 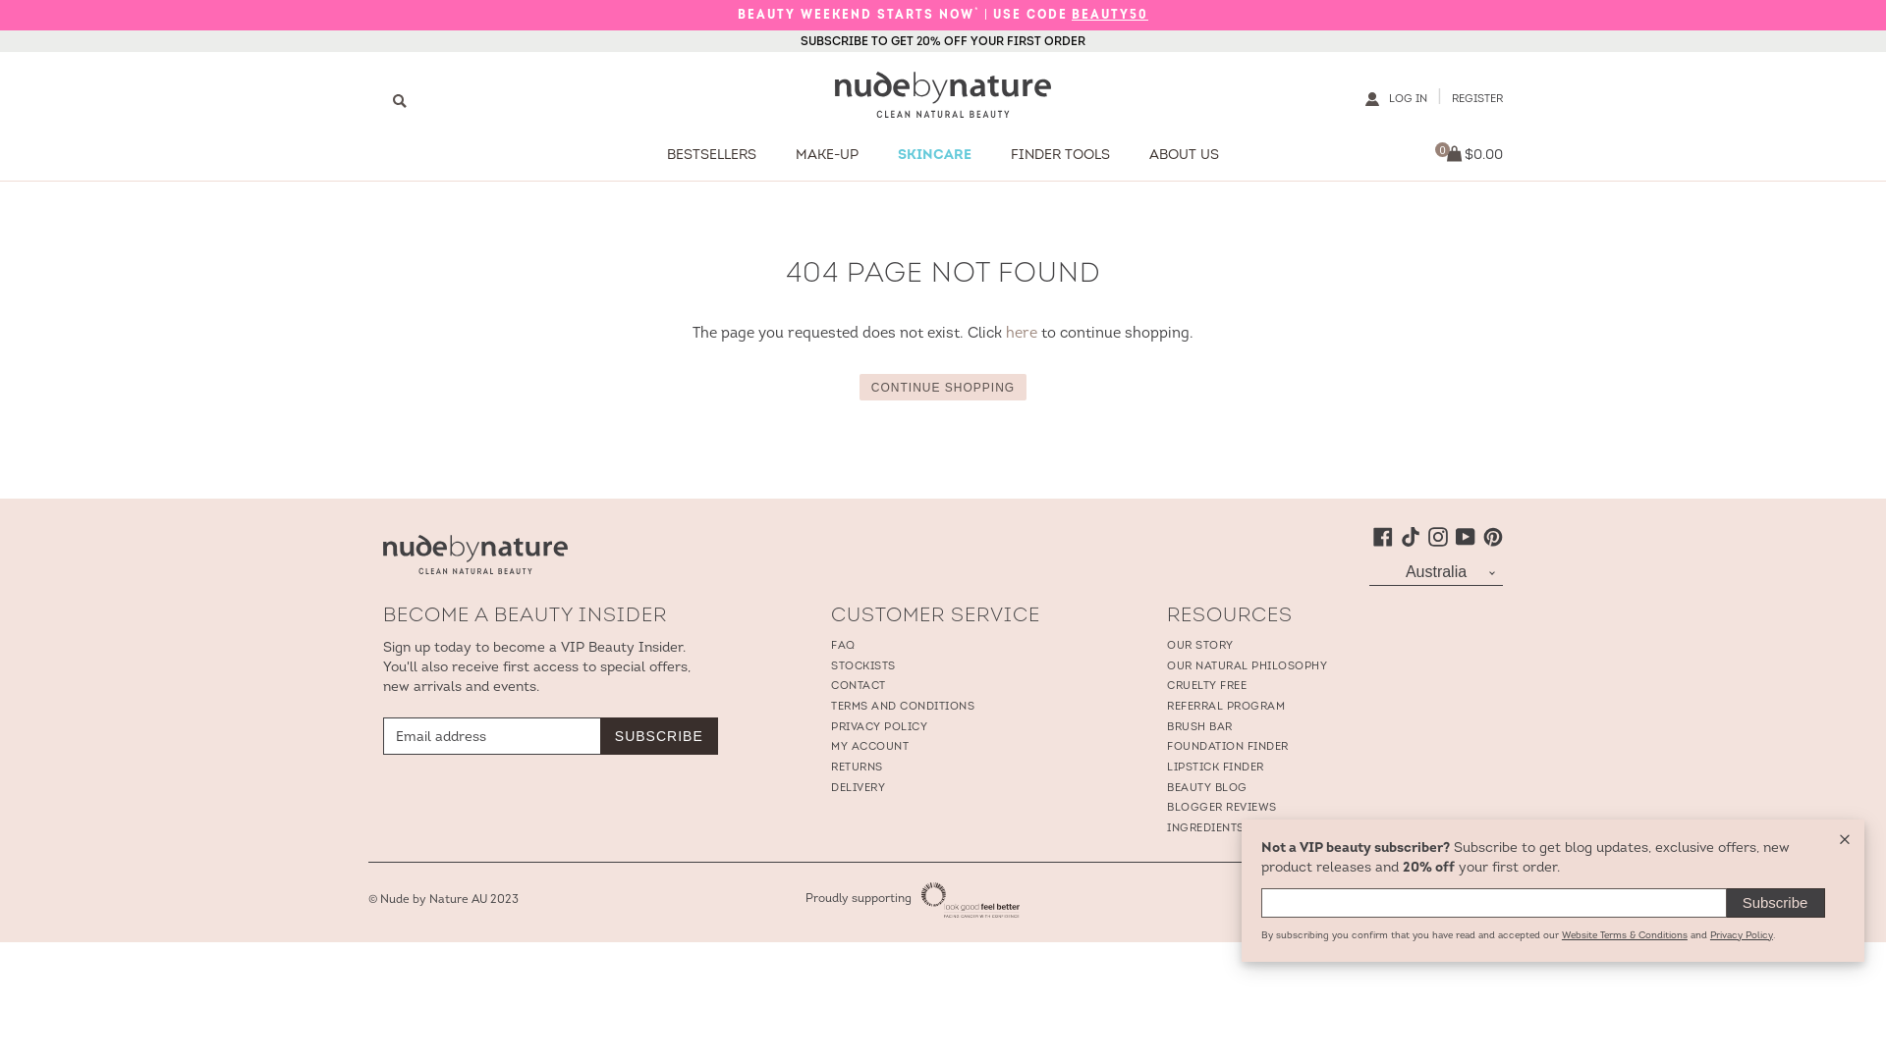 What do you see at coordinates (1216, 768) in the screenshot?
I see `LIPSTICK FINDER` at bounding box center [1216, 768].